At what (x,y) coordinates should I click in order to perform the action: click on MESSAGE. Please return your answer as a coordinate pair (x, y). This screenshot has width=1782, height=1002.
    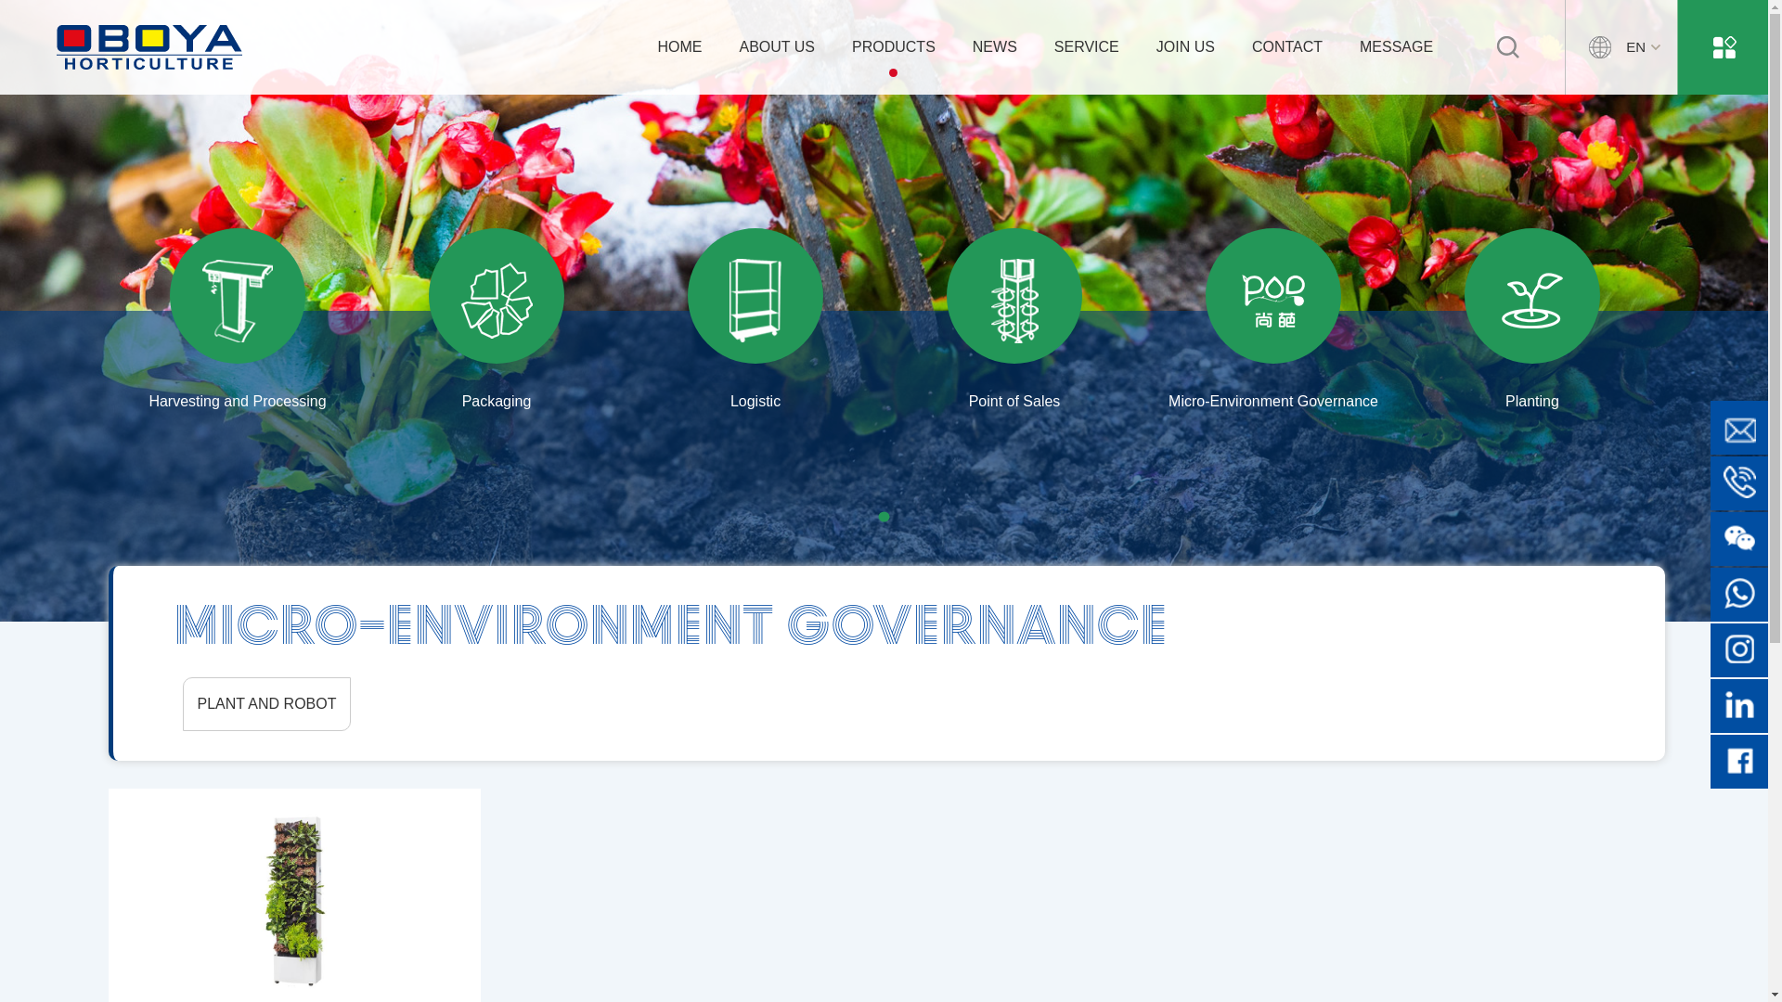
    Looking at the image, I should click on (1396, 46).